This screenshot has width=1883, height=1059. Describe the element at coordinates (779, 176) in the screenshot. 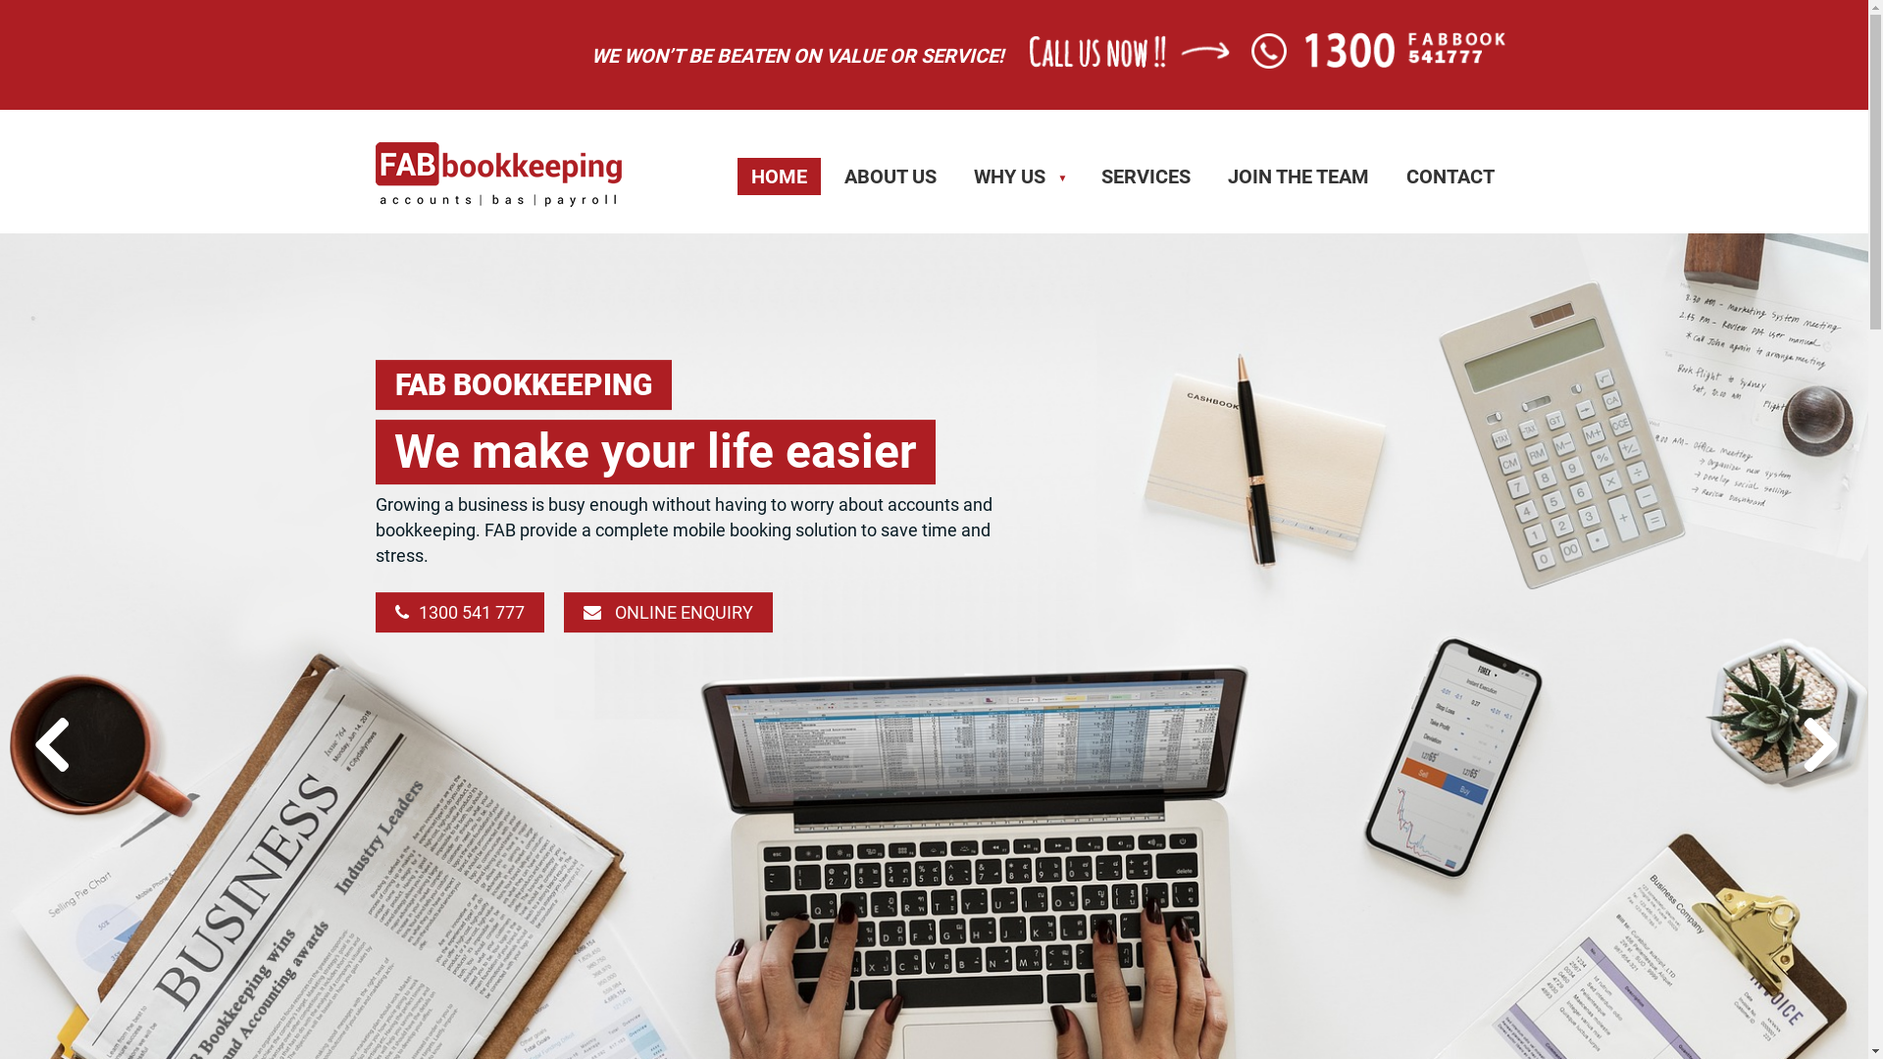

I see `HOME` at that location.